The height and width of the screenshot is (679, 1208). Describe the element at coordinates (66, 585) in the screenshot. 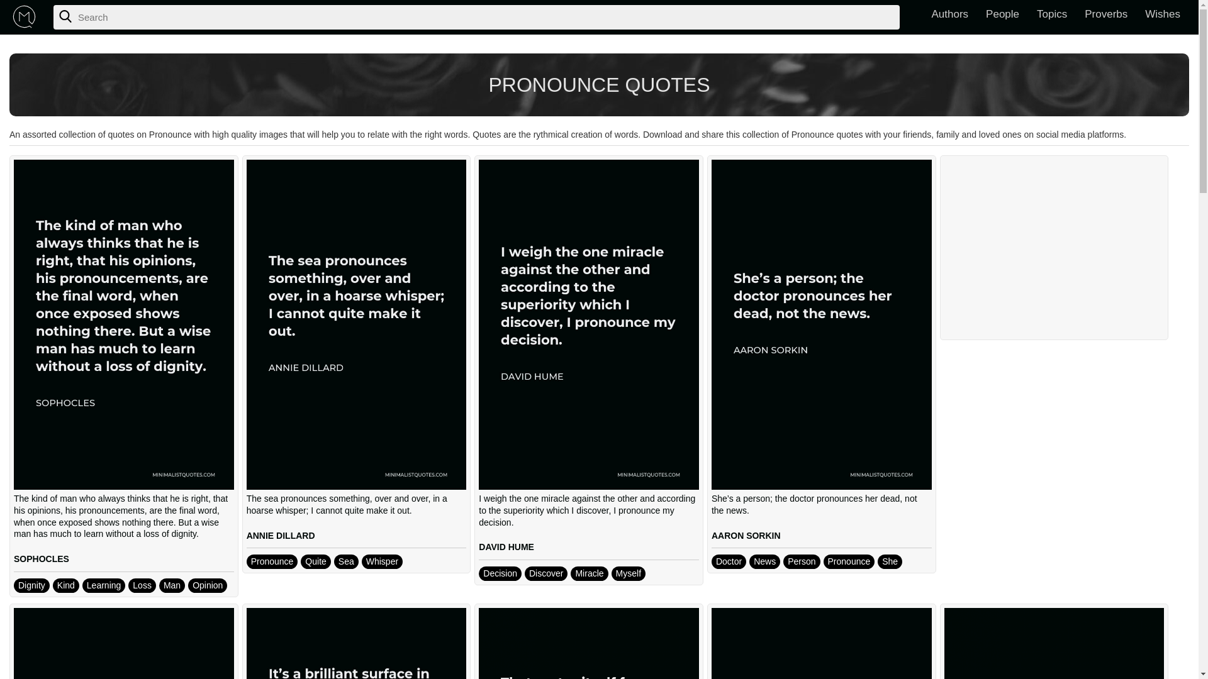

I see `Kind` at that location.